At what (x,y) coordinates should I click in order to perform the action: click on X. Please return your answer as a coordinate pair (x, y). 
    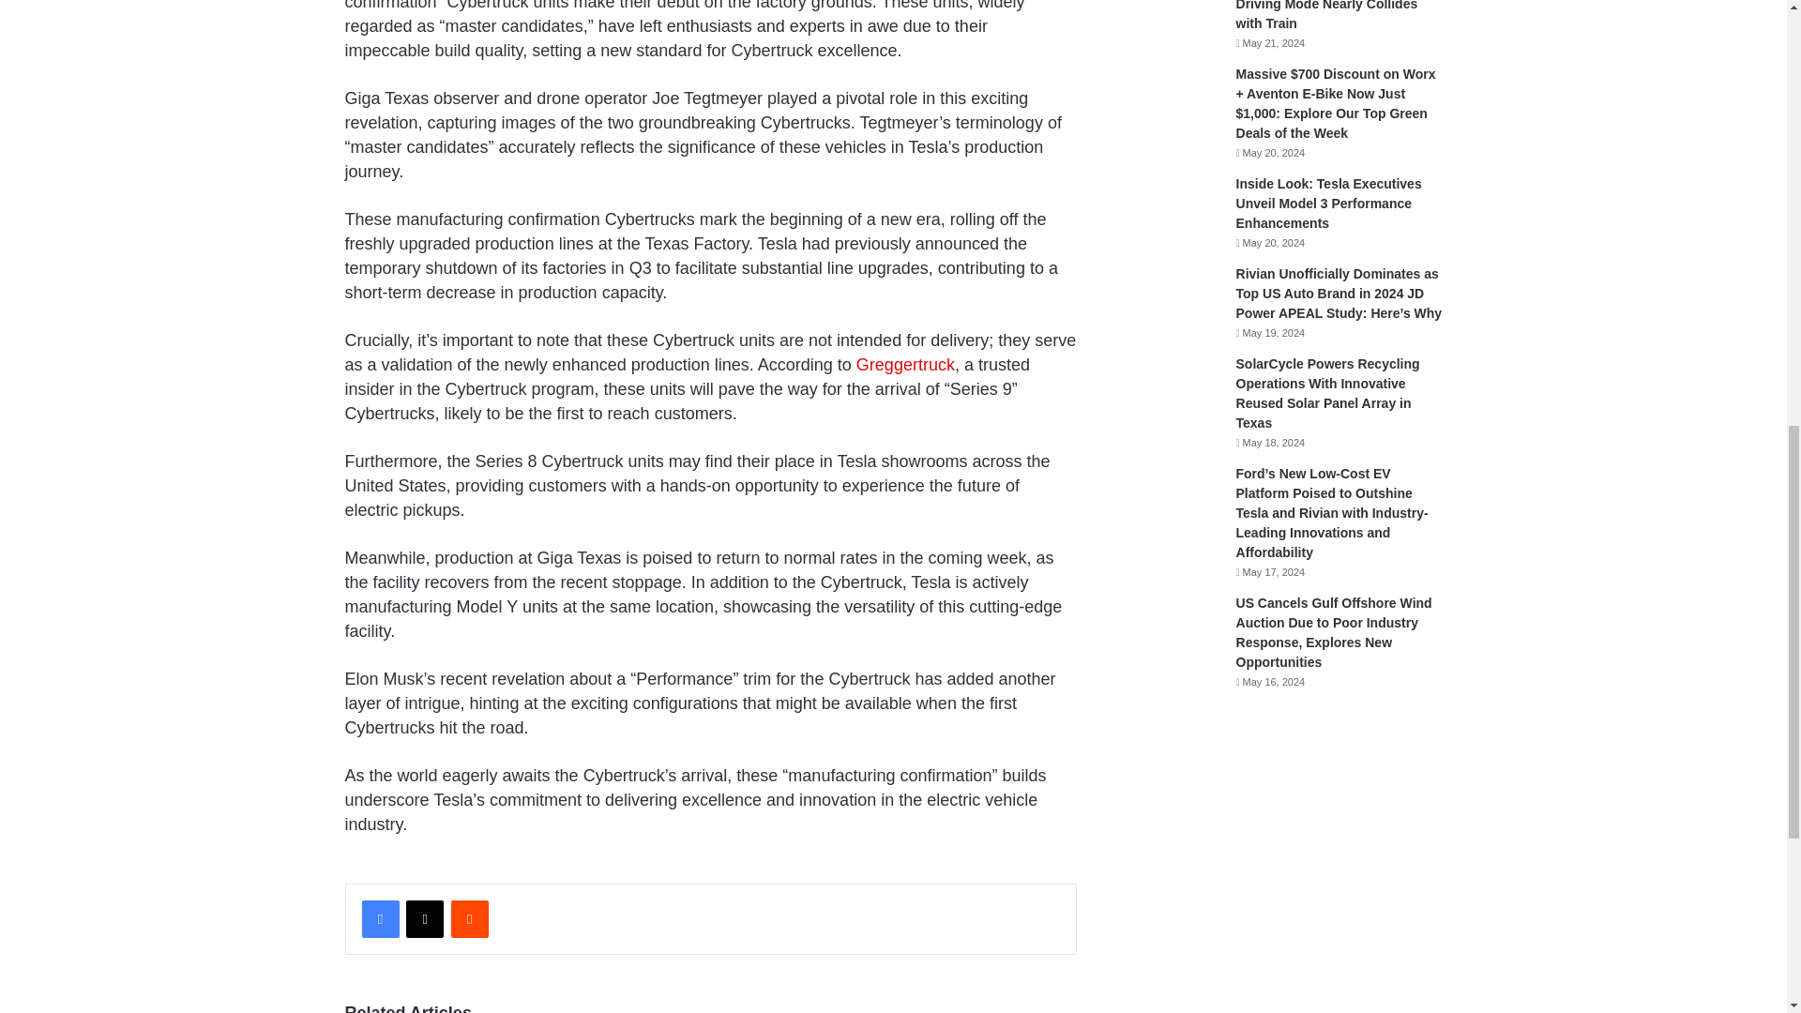
    Looking at the image, I should click on (424, 919).